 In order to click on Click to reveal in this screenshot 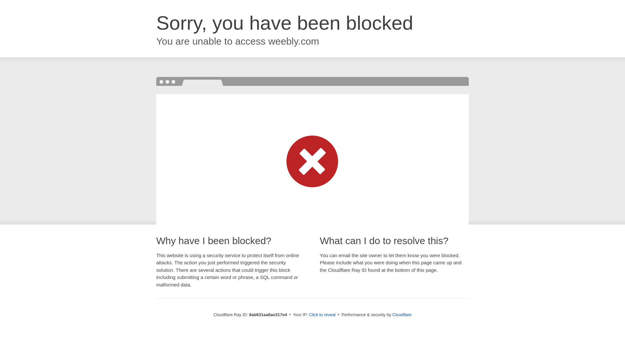, I will do `click(322, 315)`.